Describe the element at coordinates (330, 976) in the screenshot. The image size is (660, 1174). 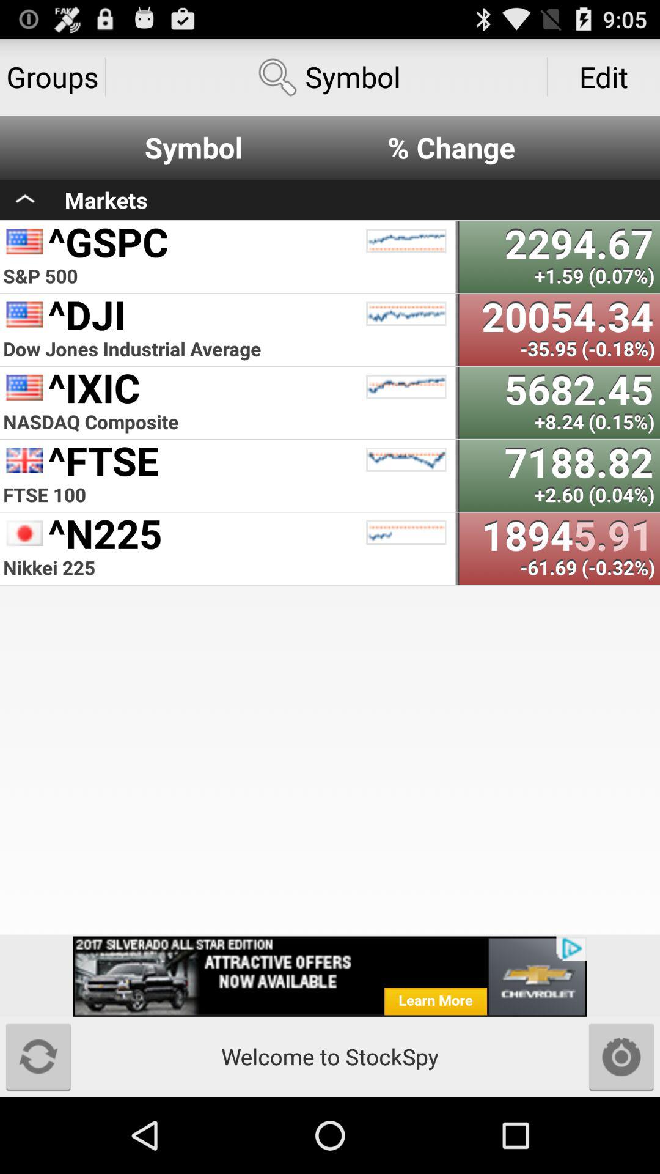
I see `advertisement that will redirect to car website` at that location.